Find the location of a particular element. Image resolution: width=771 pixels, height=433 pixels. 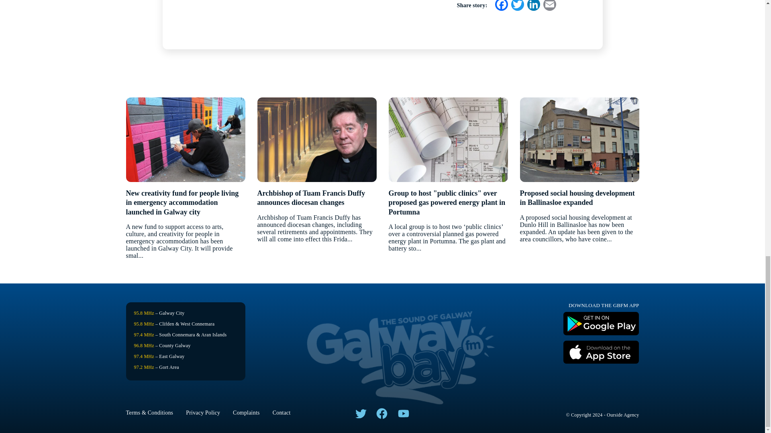

Facebook is located at coordinates (501, 6).